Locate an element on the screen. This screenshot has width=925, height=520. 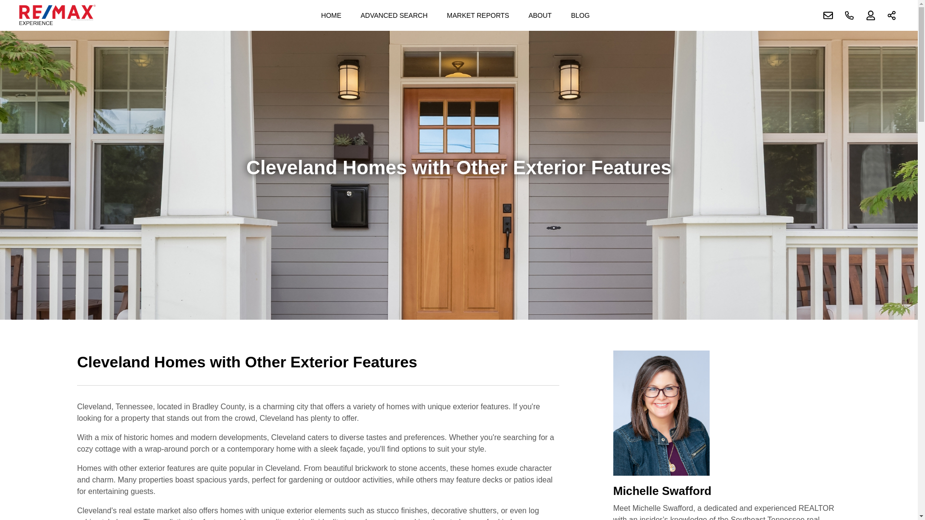
Share is located at coordinates (892, 15).